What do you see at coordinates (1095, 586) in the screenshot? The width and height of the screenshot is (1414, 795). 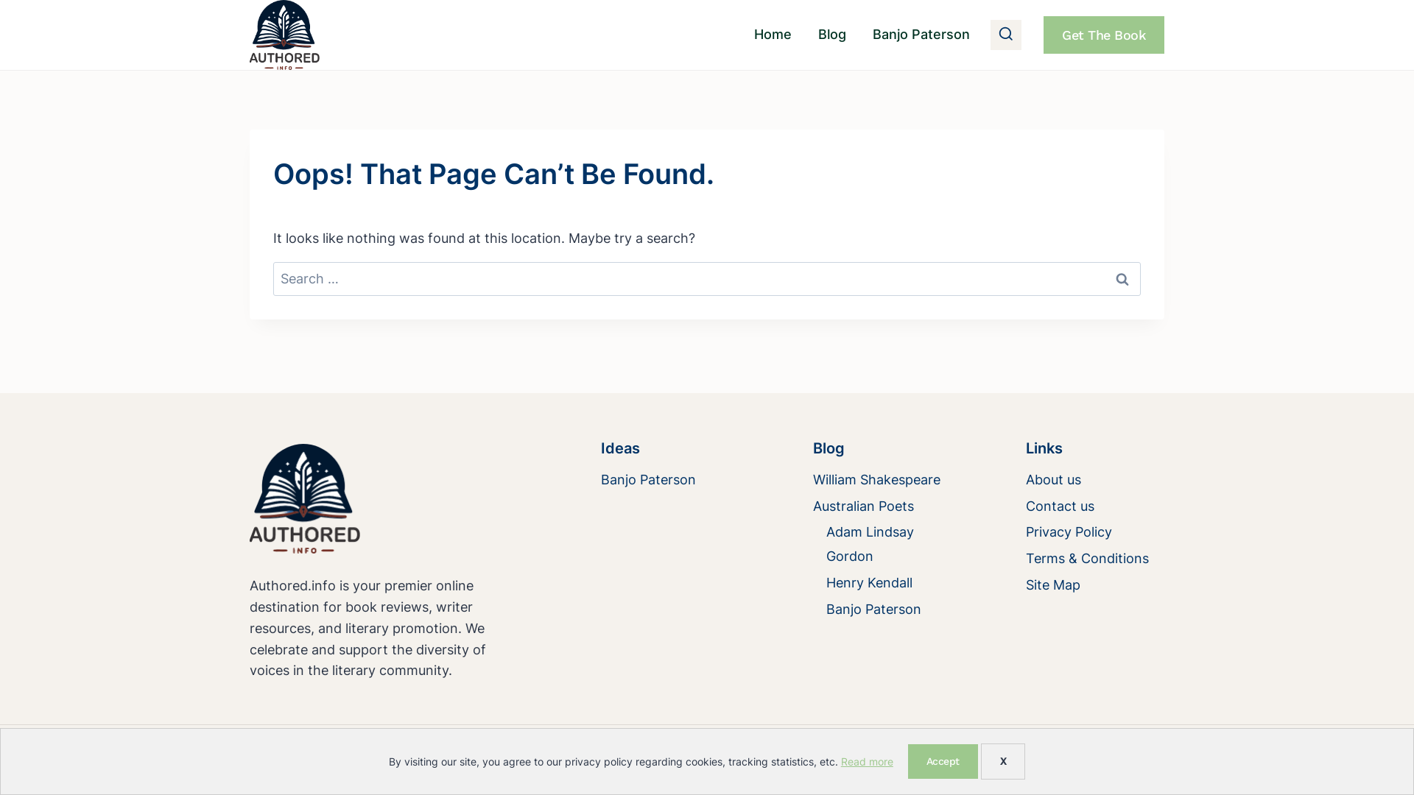 I see `Site Map` at bounding box center [1095, 586].